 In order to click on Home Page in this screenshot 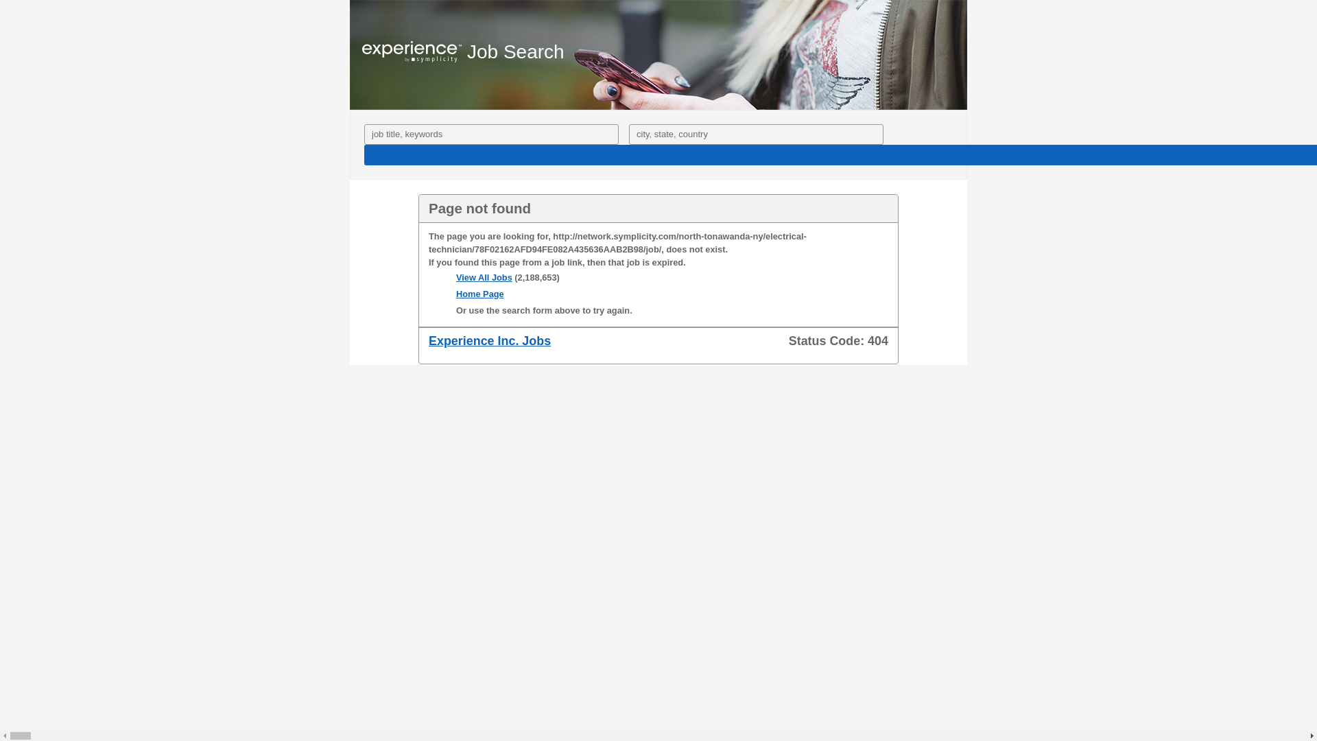, I will do `click(480, 294)`.